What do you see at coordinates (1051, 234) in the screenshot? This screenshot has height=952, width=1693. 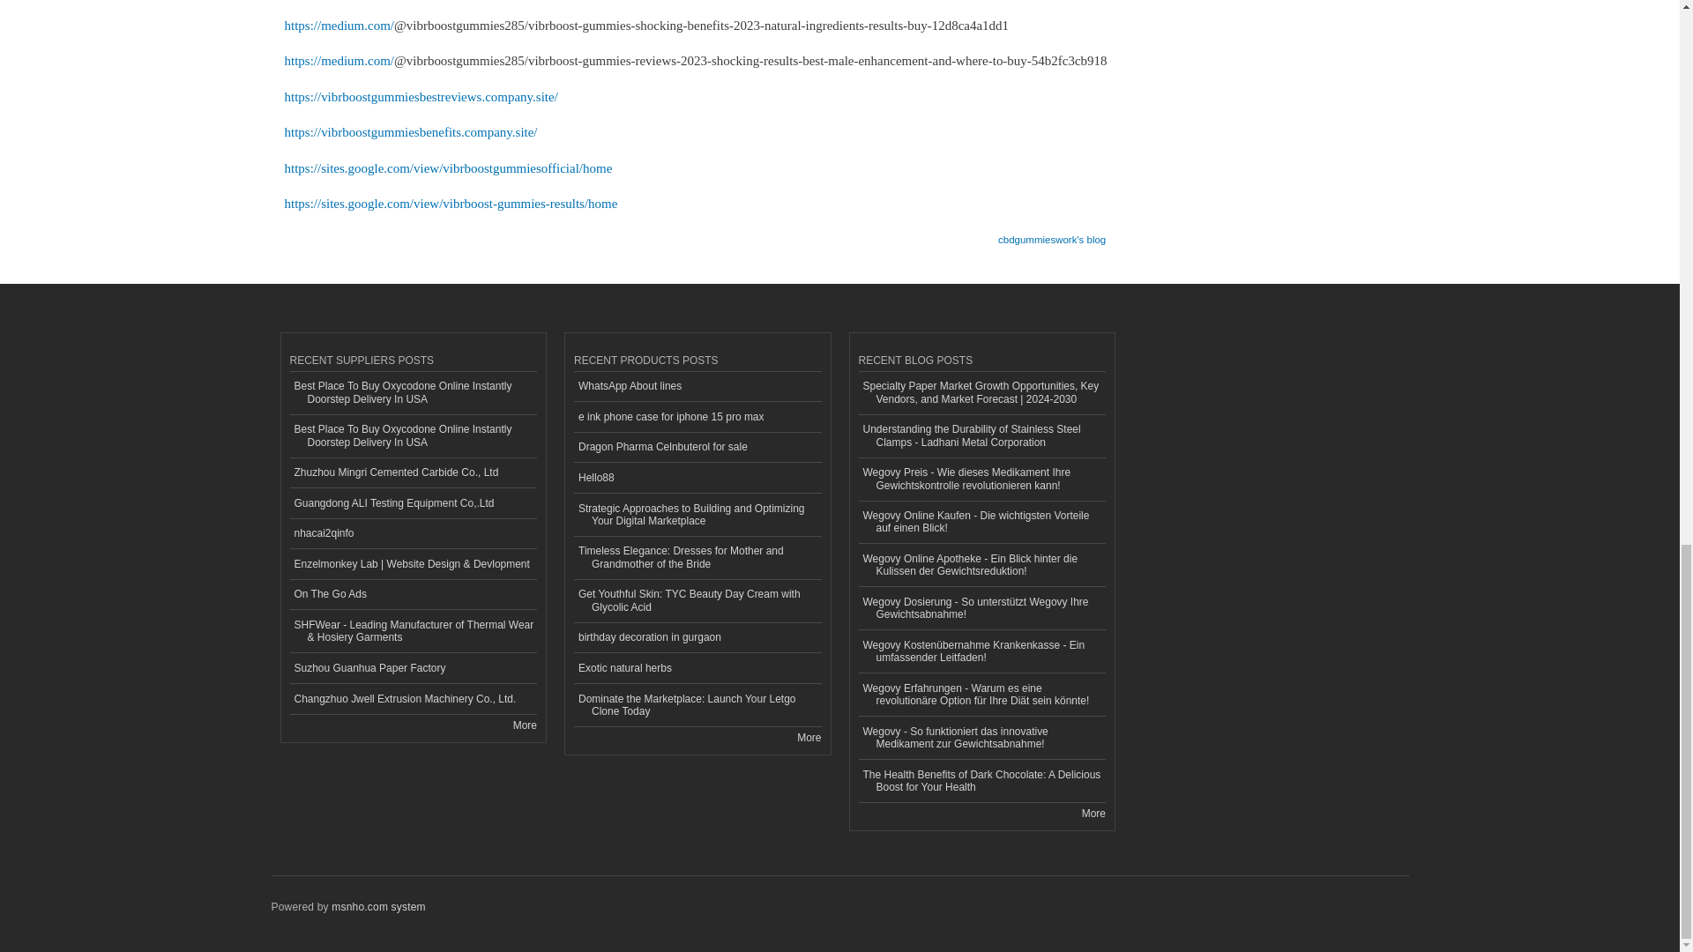 I see `cbdgummieswork's blog` at bounding box center [1051, 234].